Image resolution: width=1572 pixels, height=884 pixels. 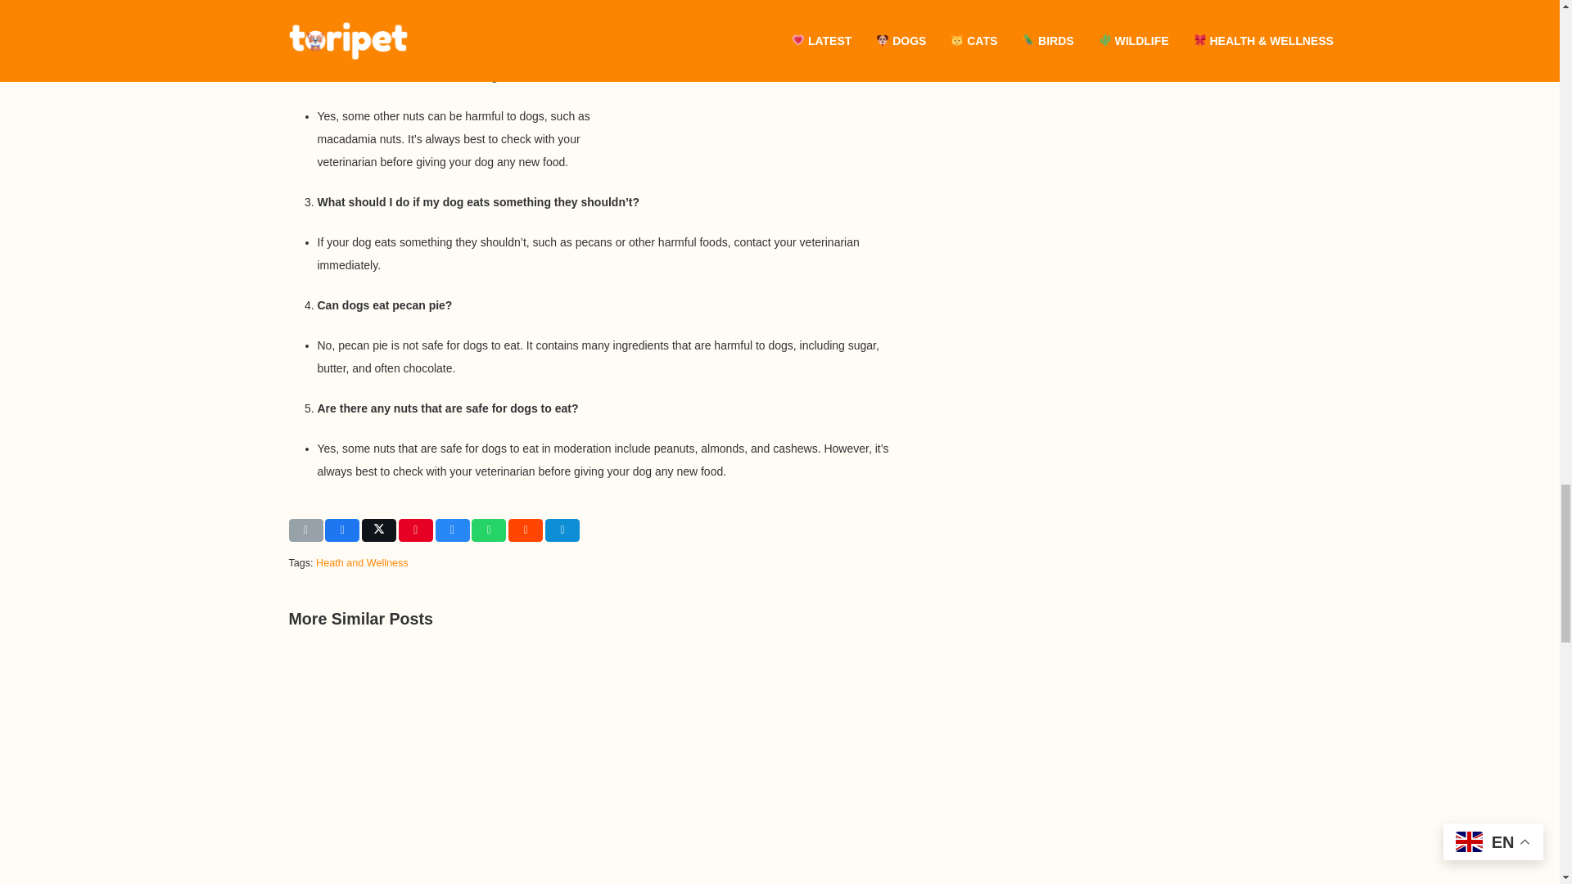 What do you see at coordinates (452, 530) in the screenshot?
I see `Share this` at bounding box center [452, 530].